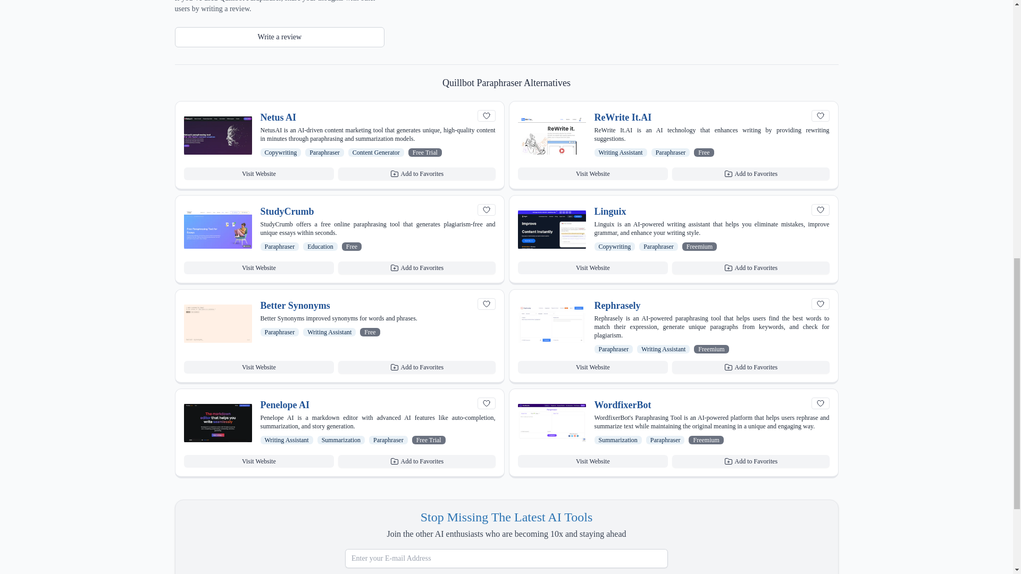 The width and height of the screenshot is (1021, 574). I want to click on ReWrite It.AI, so click(623, 117).